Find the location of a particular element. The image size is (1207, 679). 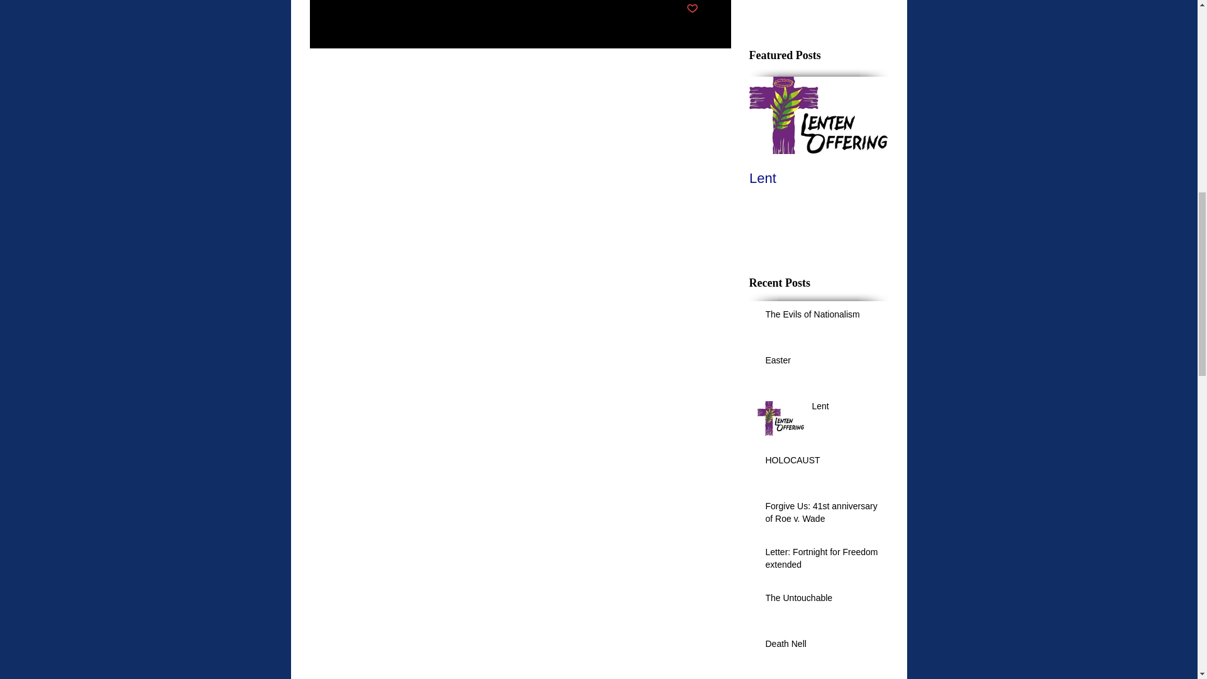

HOLOCAUST is located at coordinates (822, 463).